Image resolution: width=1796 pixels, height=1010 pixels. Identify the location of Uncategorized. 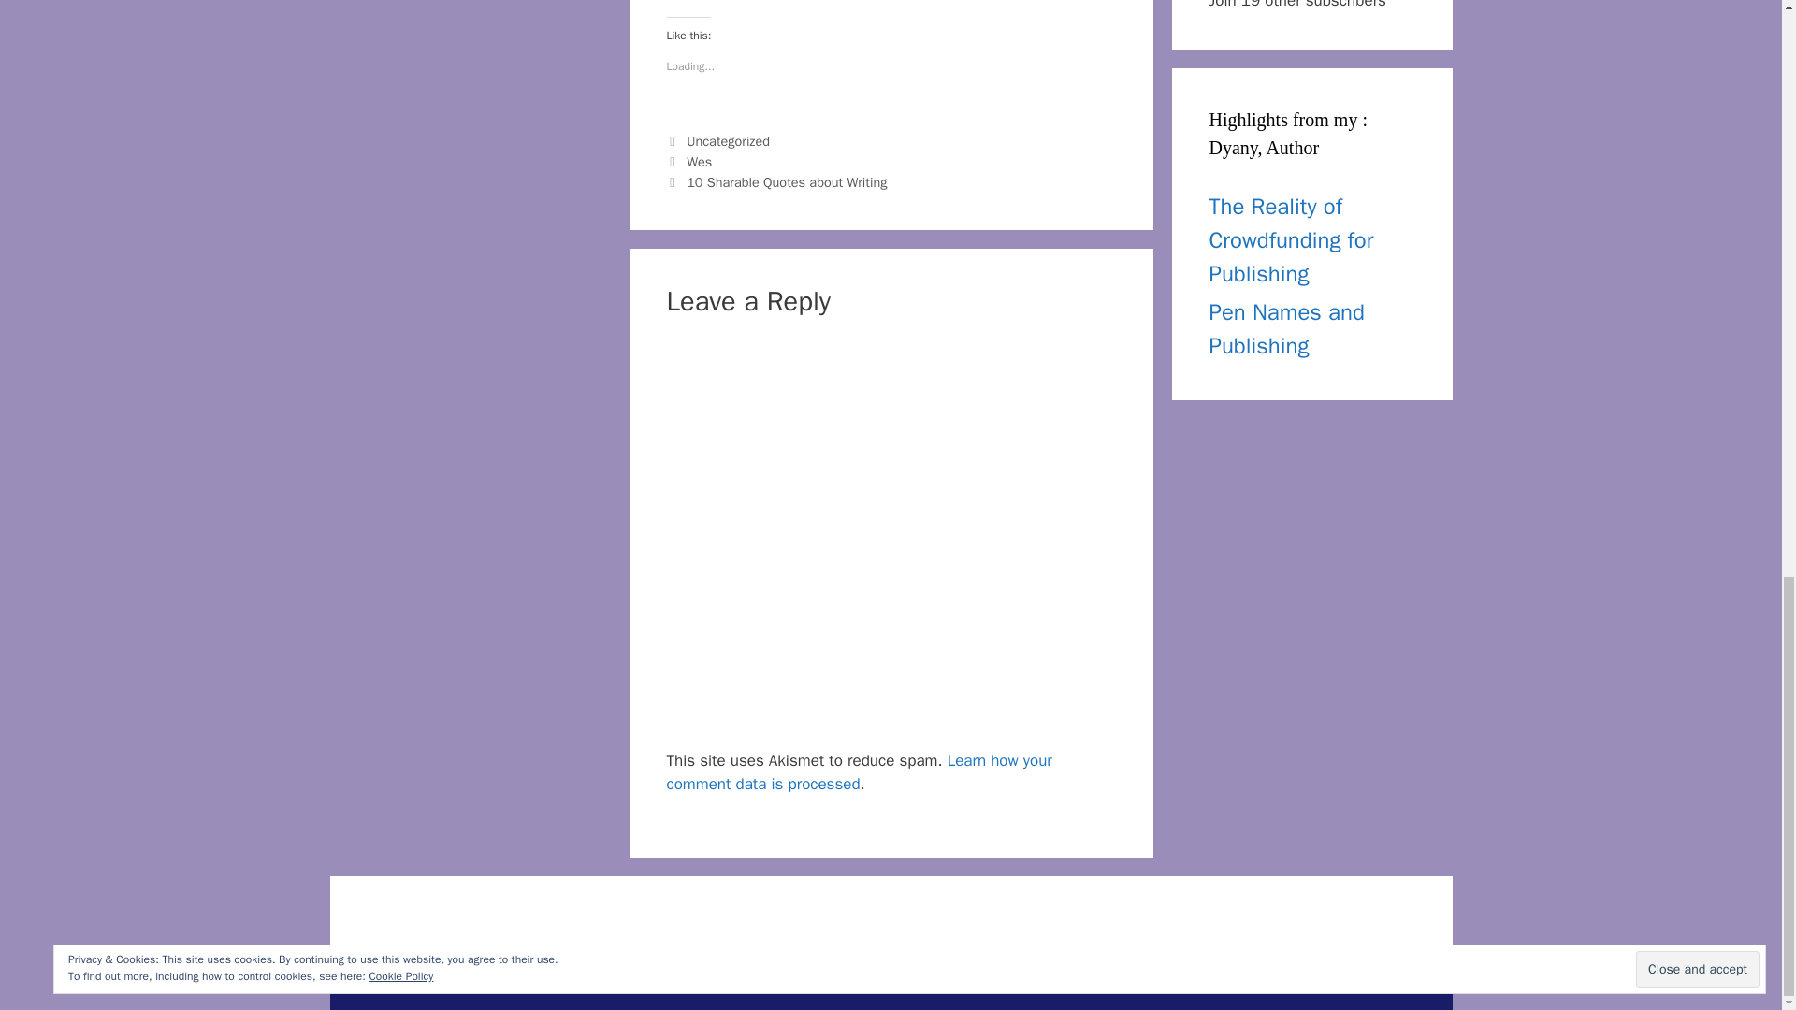
(728, 140).